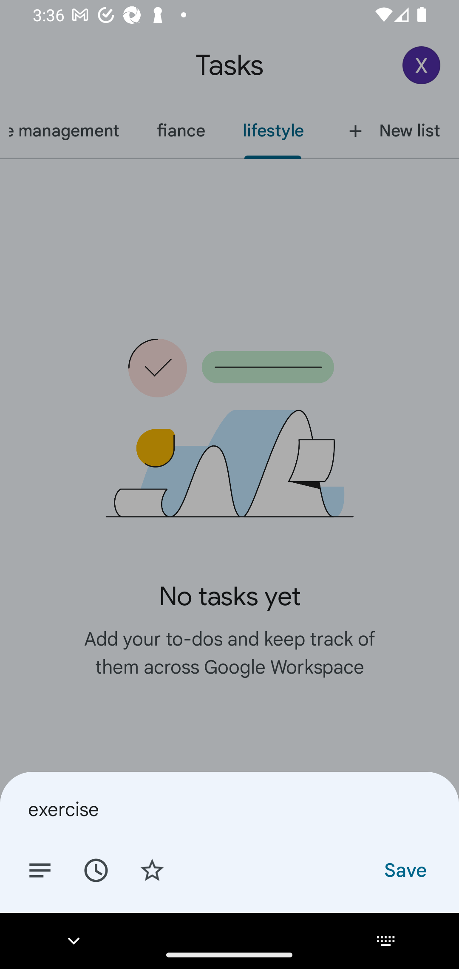 This screenshot has height=969, width=459. I want to click on exercise, so click(229, 809).